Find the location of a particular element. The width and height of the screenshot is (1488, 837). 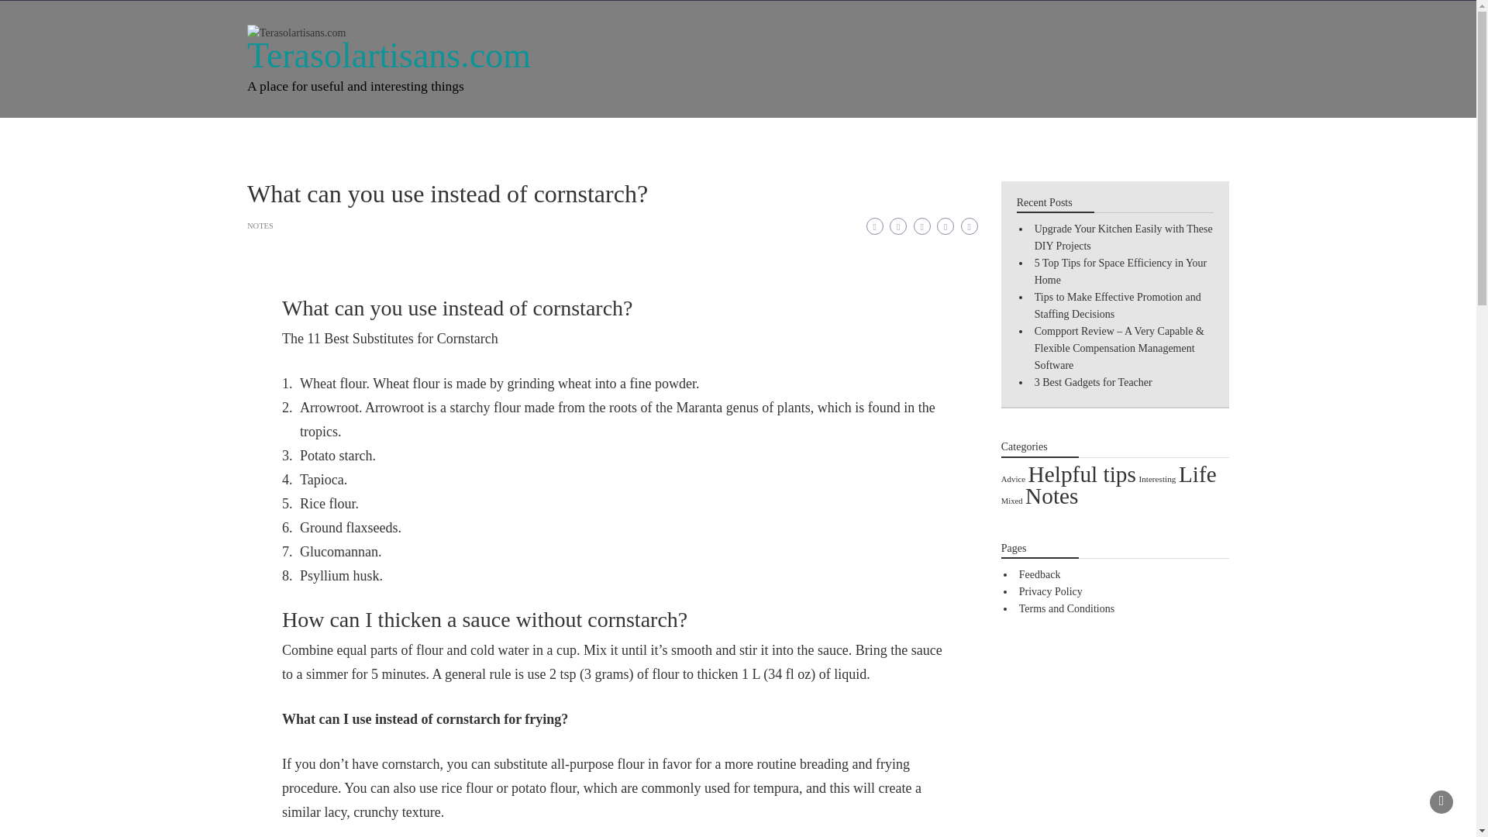

3 Best Gadgets for Teacher is located at coordinates (1093, 383).